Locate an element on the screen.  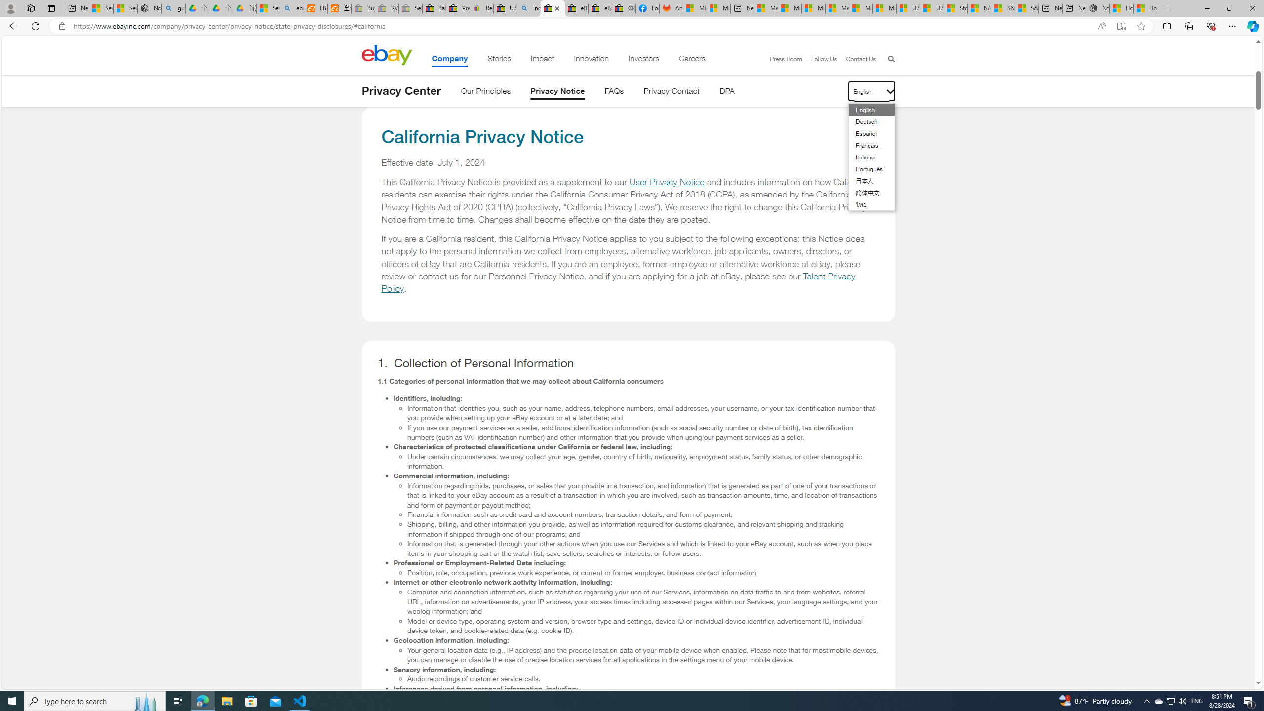
New tab is located at coordinates (1073, 8).